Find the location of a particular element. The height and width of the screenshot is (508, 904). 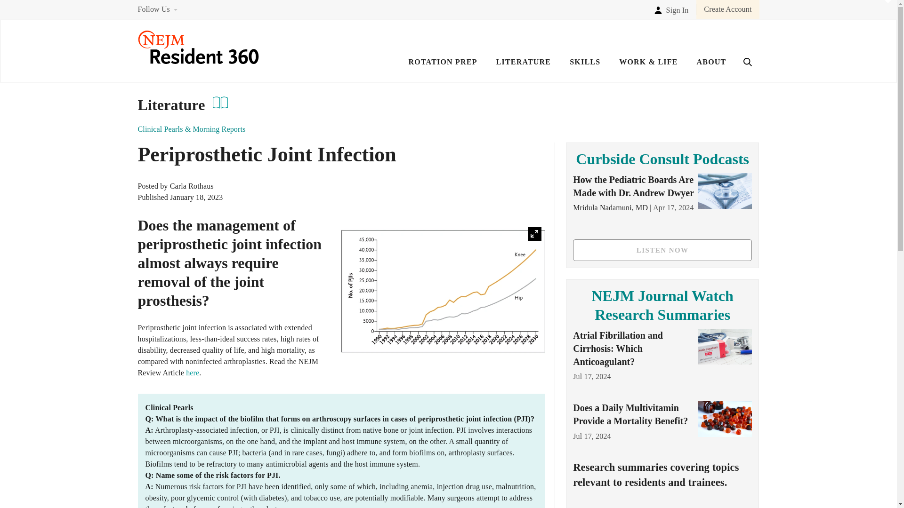

Does a Daily Multivitamin Provide a Mortality Benefit? is located at coordinates (630, 414).